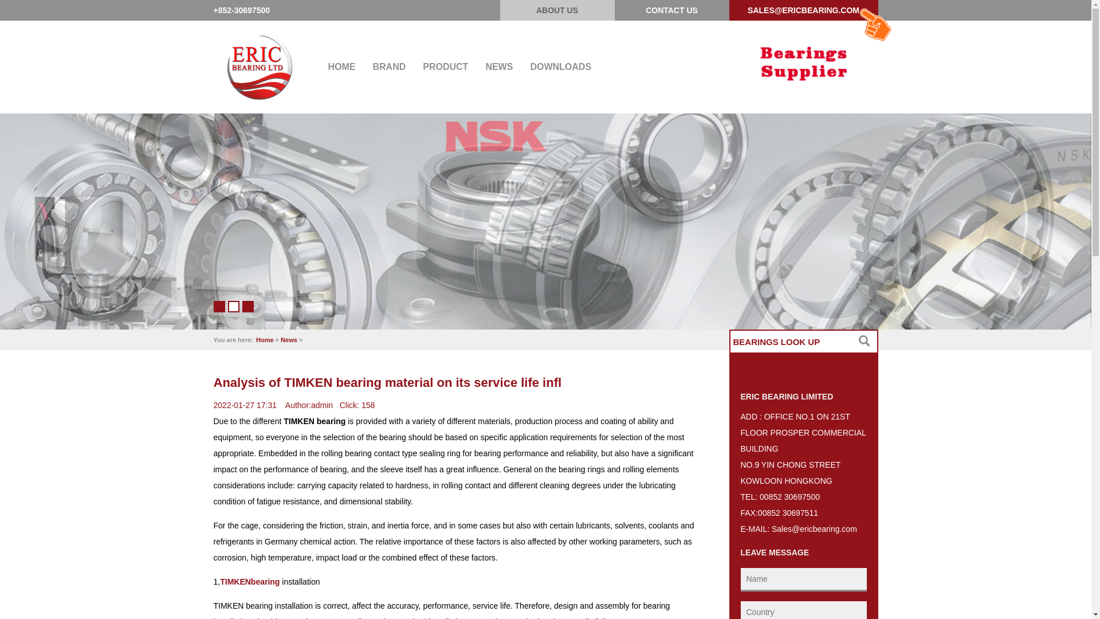 Image resolution: width=1100 pixels, height=619 pixels. Describe the element at coordinates (266, 582) in the screenshot. I see `bearing` at that location.